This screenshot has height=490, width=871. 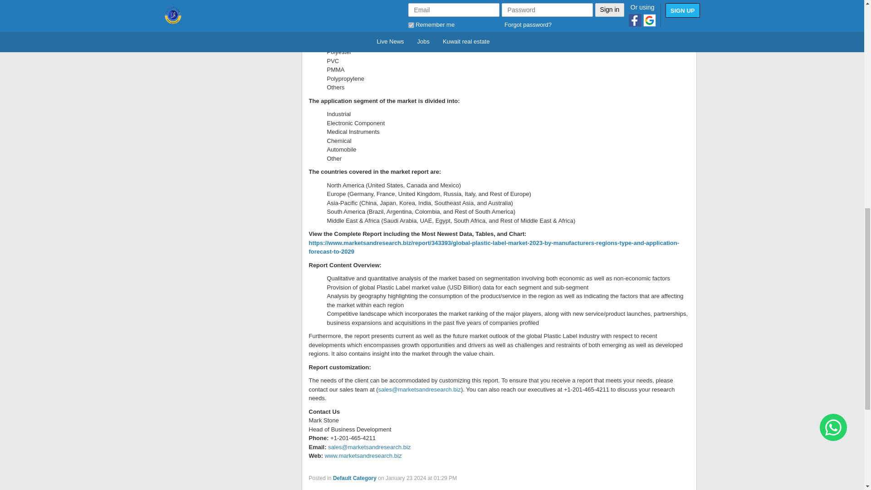 I want to click on Default Category, so click(x=354, y=477).